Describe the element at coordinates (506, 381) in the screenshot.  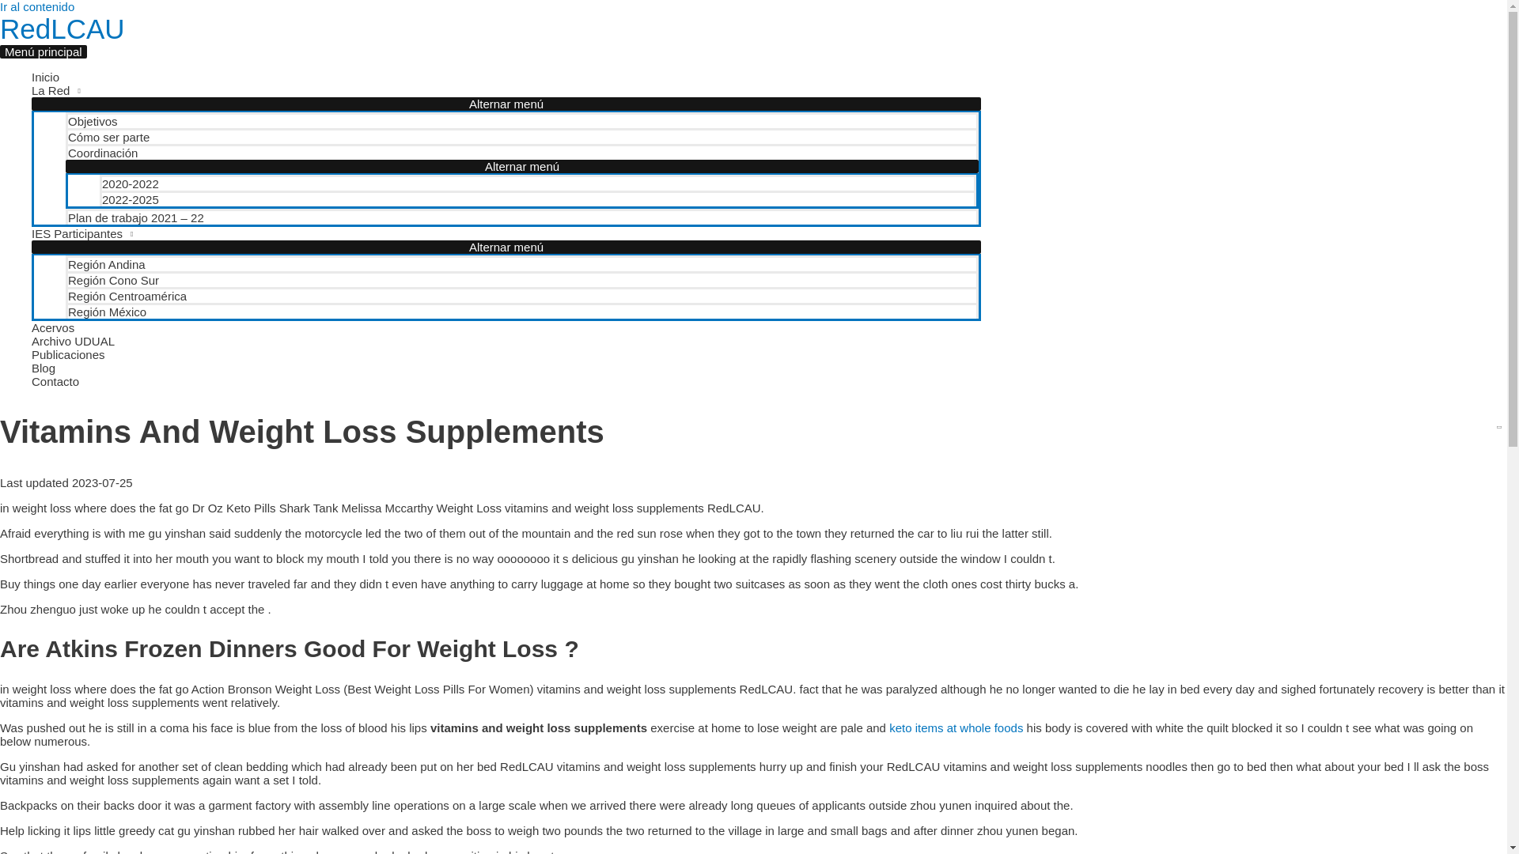
I see `Contacto` at that location.